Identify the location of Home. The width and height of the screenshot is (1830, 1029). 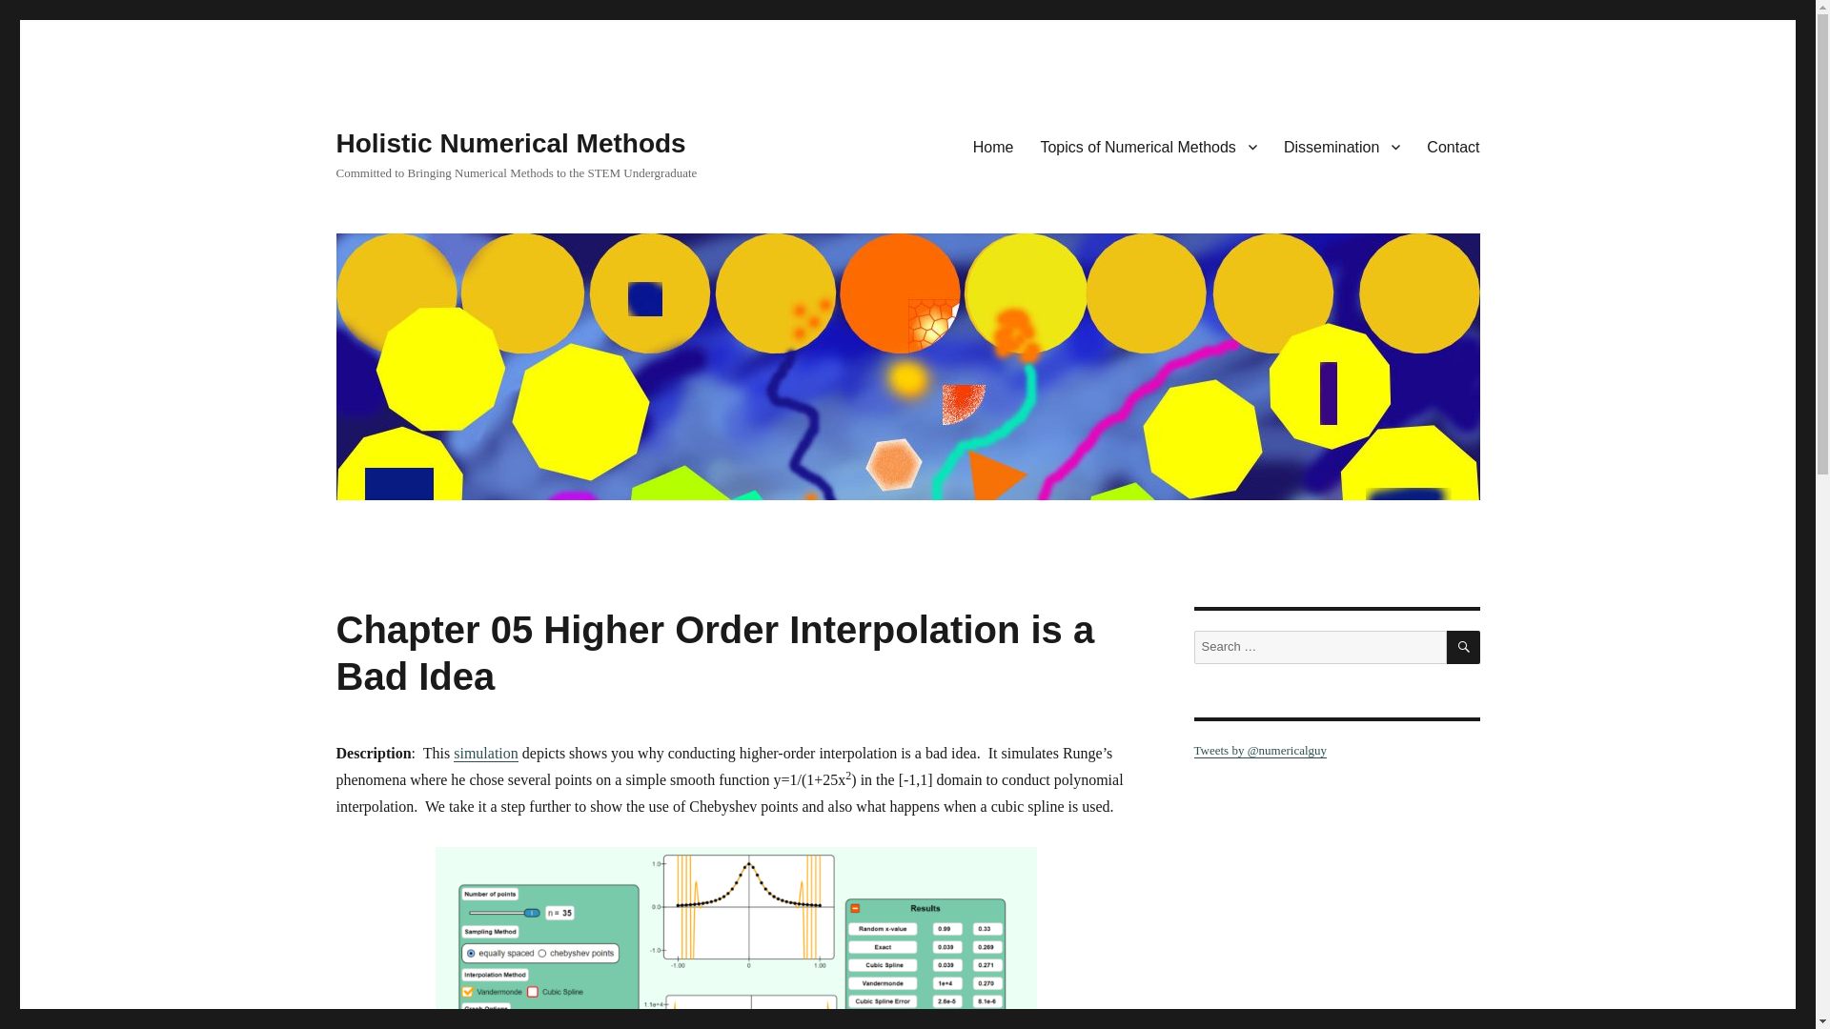
(993, 146).